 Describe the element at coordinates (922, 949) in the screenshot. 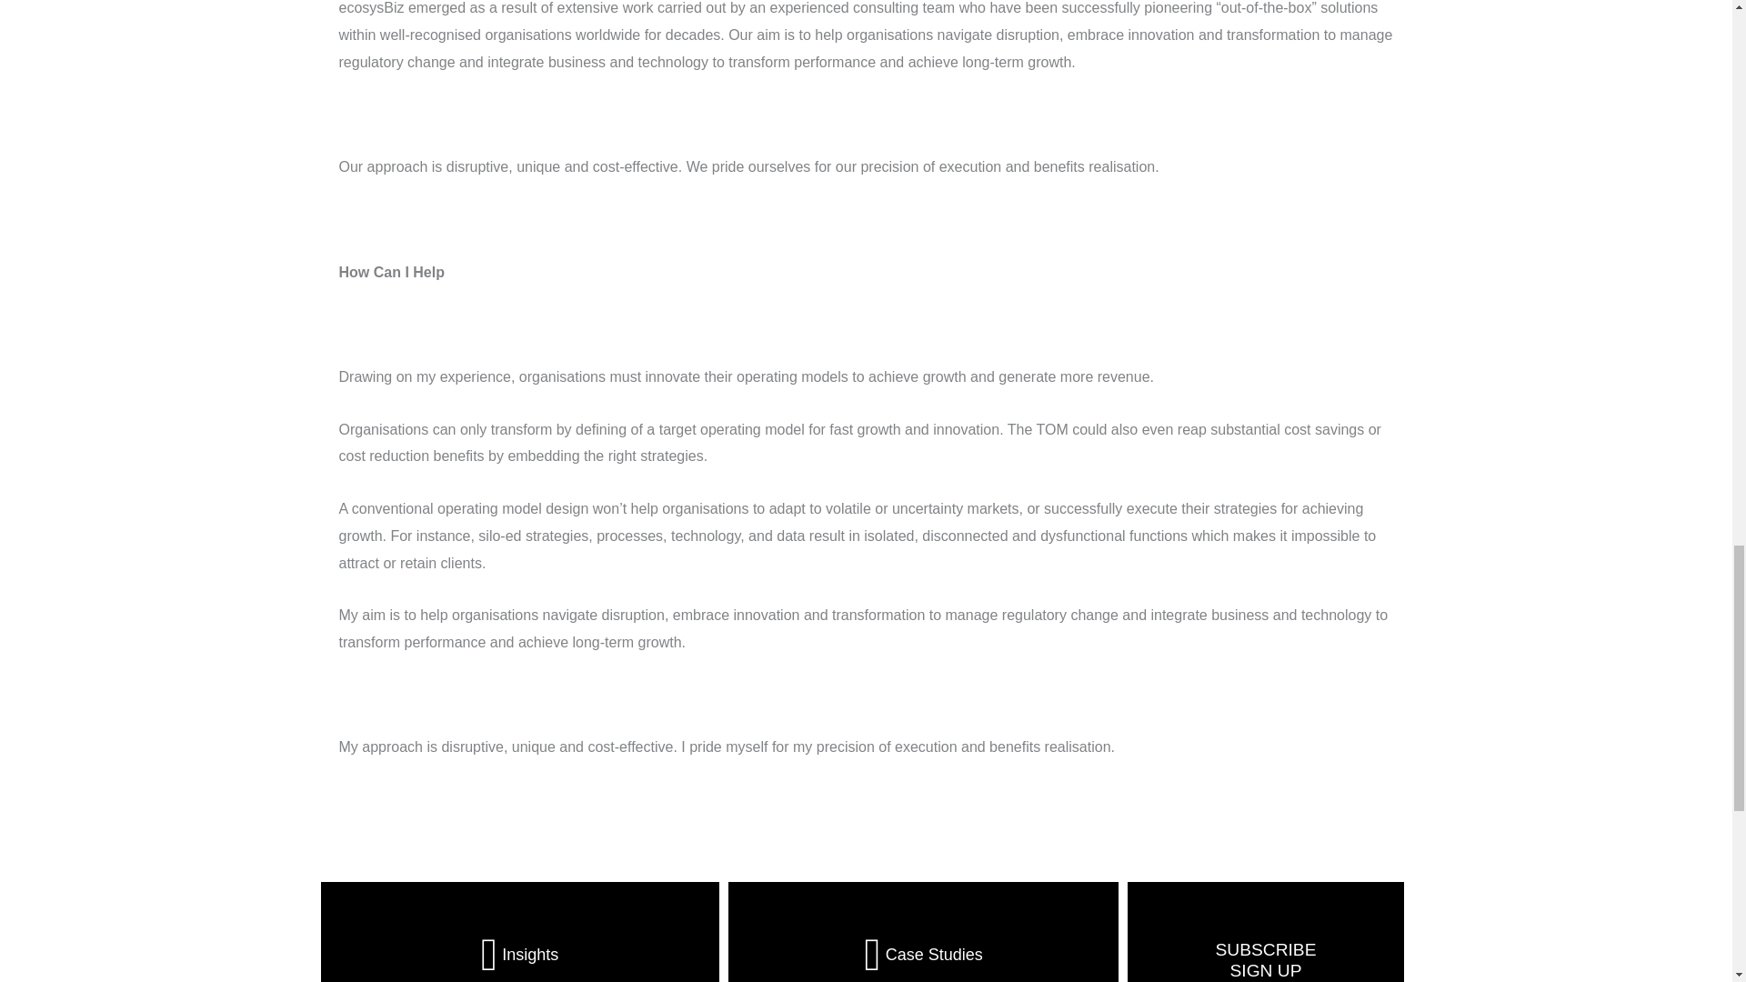

I see `Insights` at that location.